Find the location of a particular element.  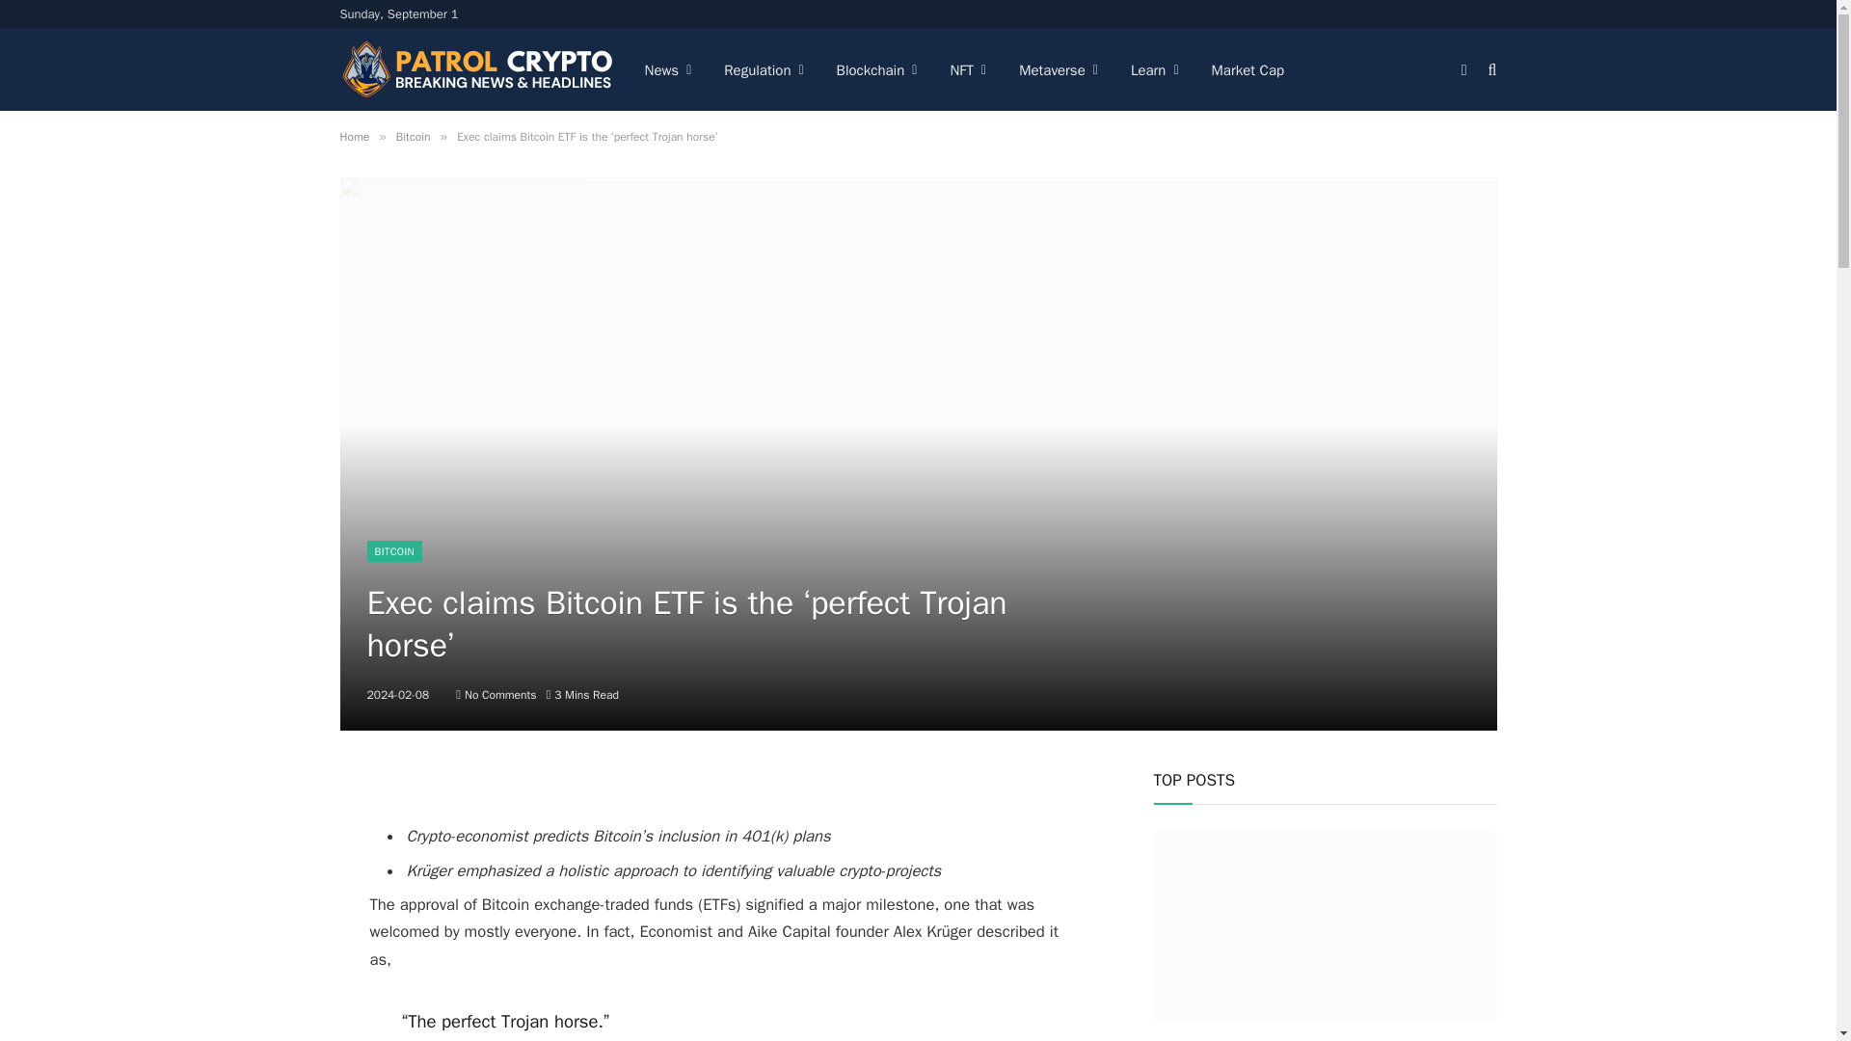

Blockchain is located at coordinates (877, 69).